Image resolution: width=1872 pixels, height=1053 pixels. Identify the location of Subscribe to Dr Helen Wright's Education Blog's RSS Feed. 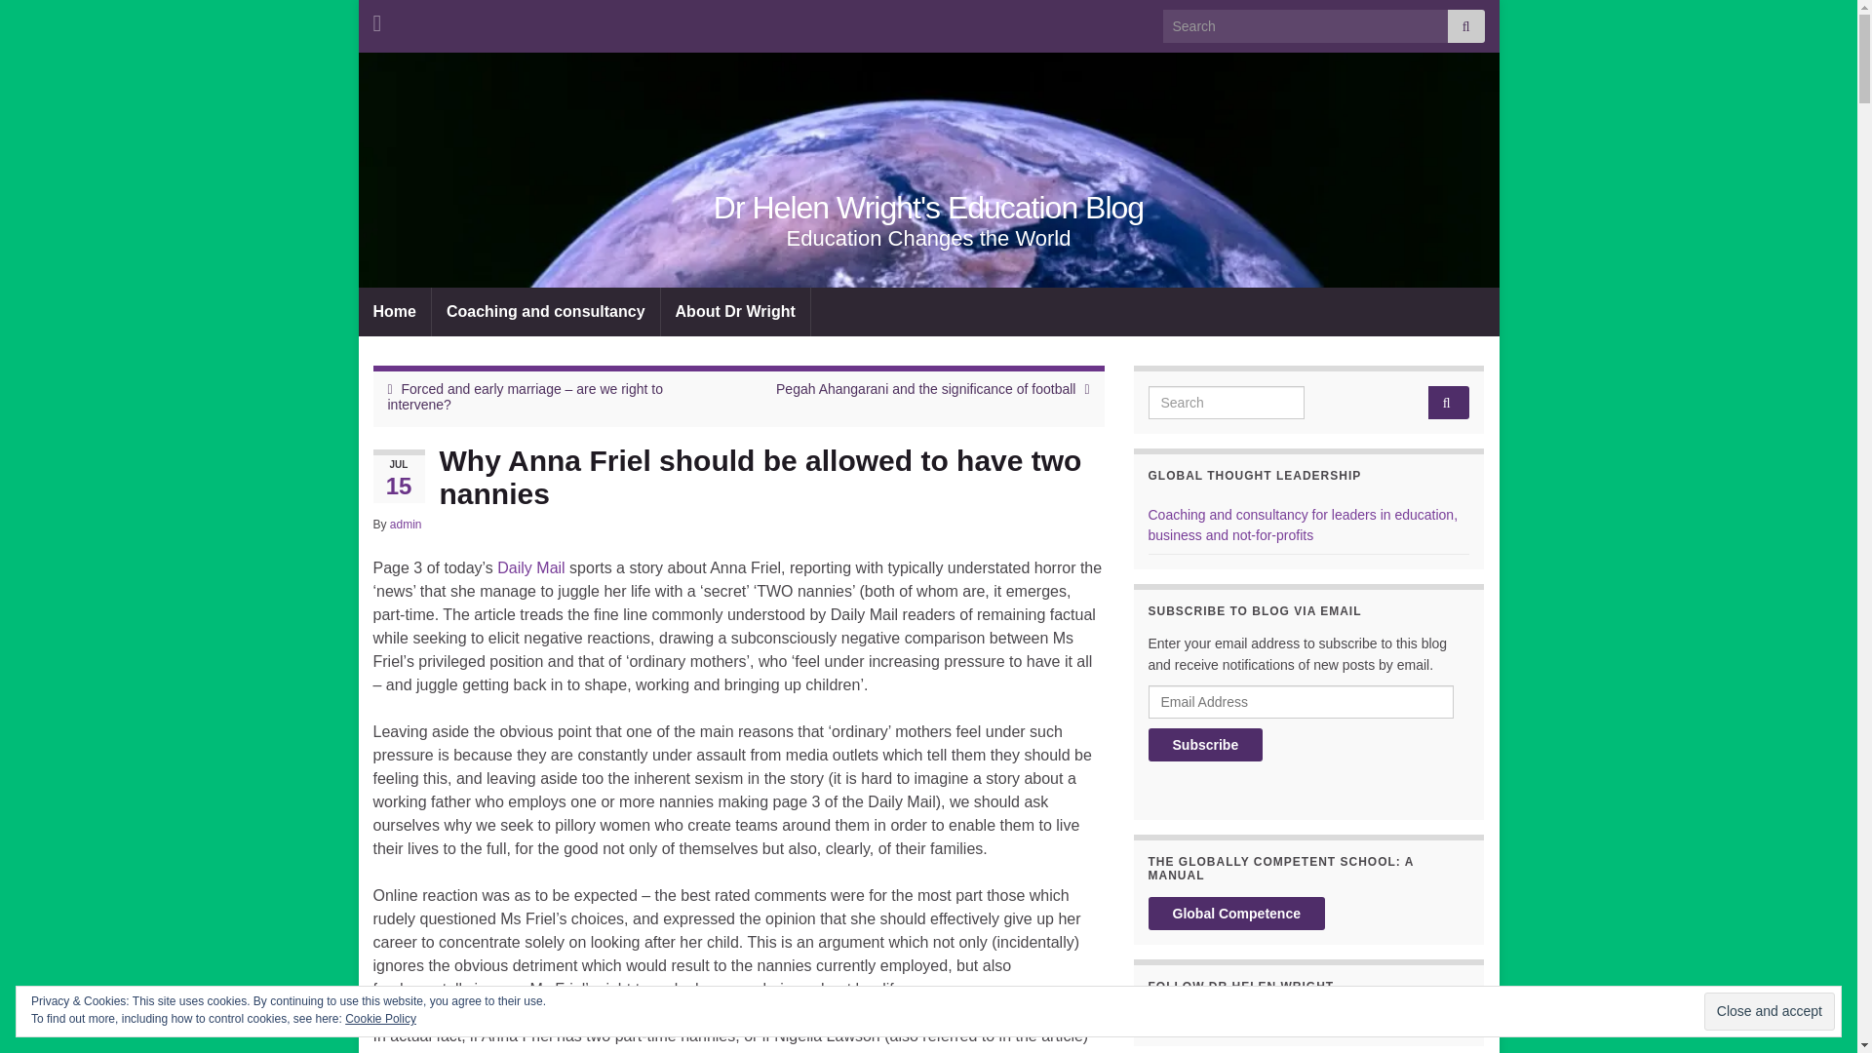
(376, 19).